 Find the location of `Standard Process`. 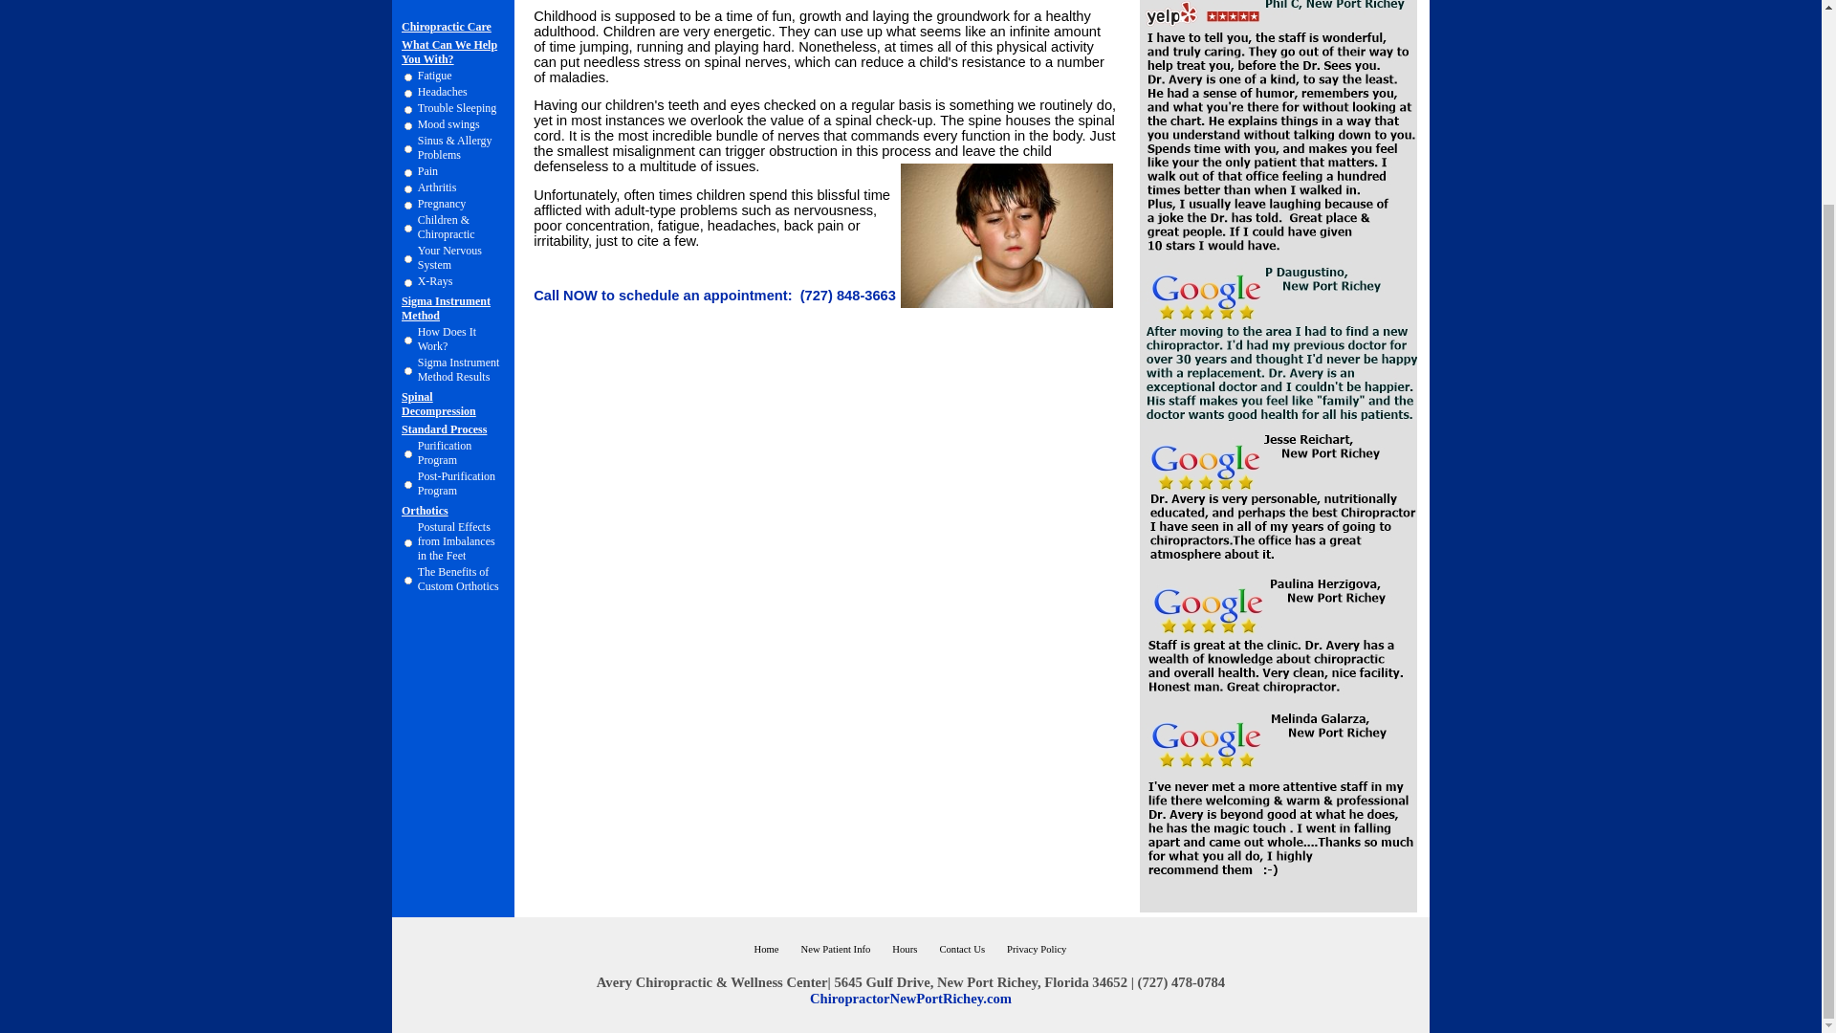

Standard Process is located at coordinates (444, 429).